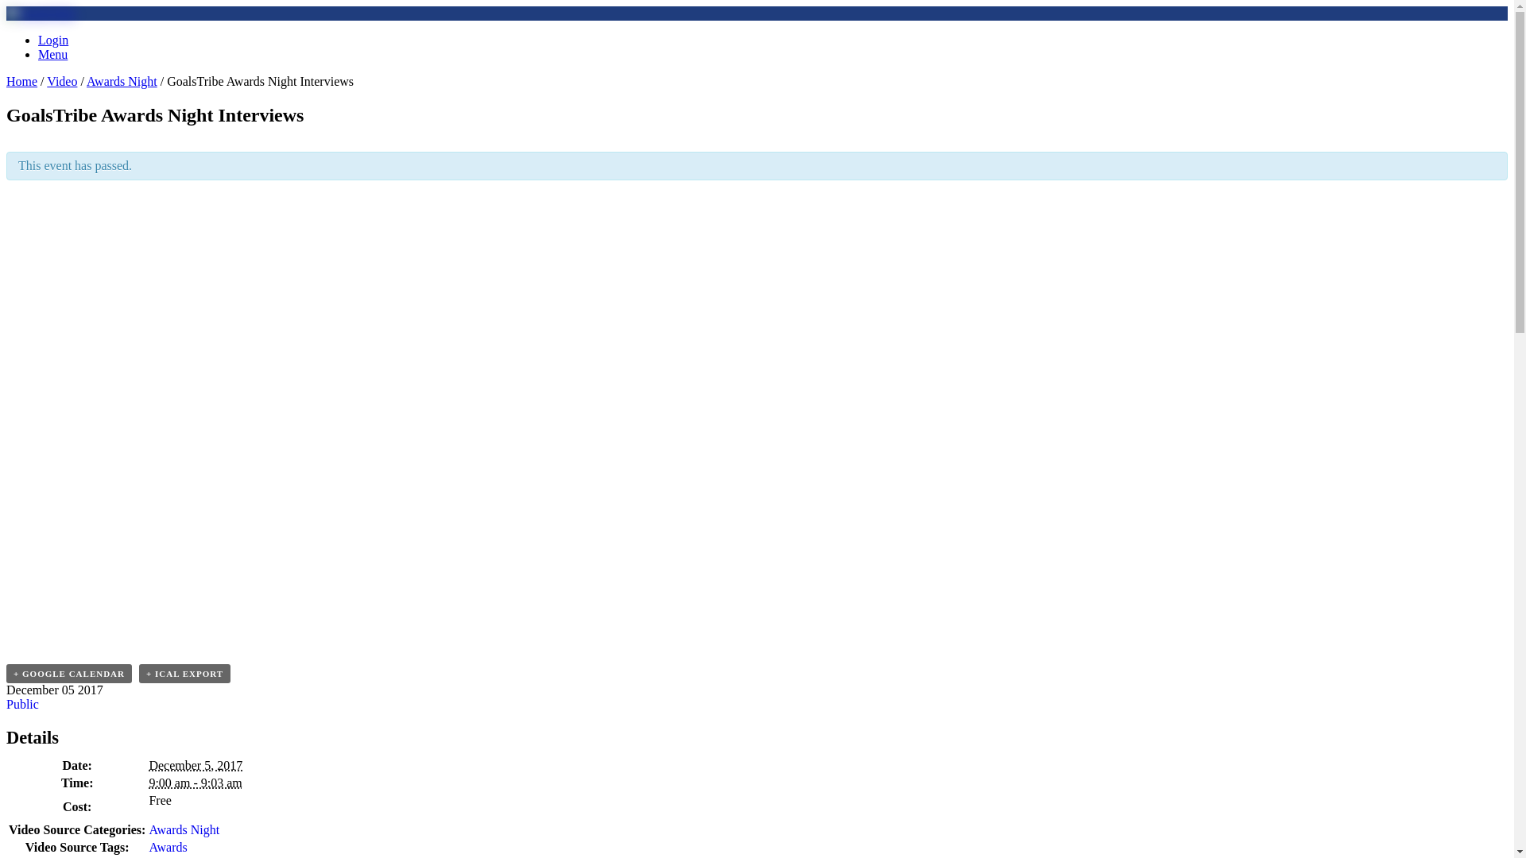  What do you see at coordinates (52, 54) in the screenshot?
I see `Menu` at bounding box center [52, 54].